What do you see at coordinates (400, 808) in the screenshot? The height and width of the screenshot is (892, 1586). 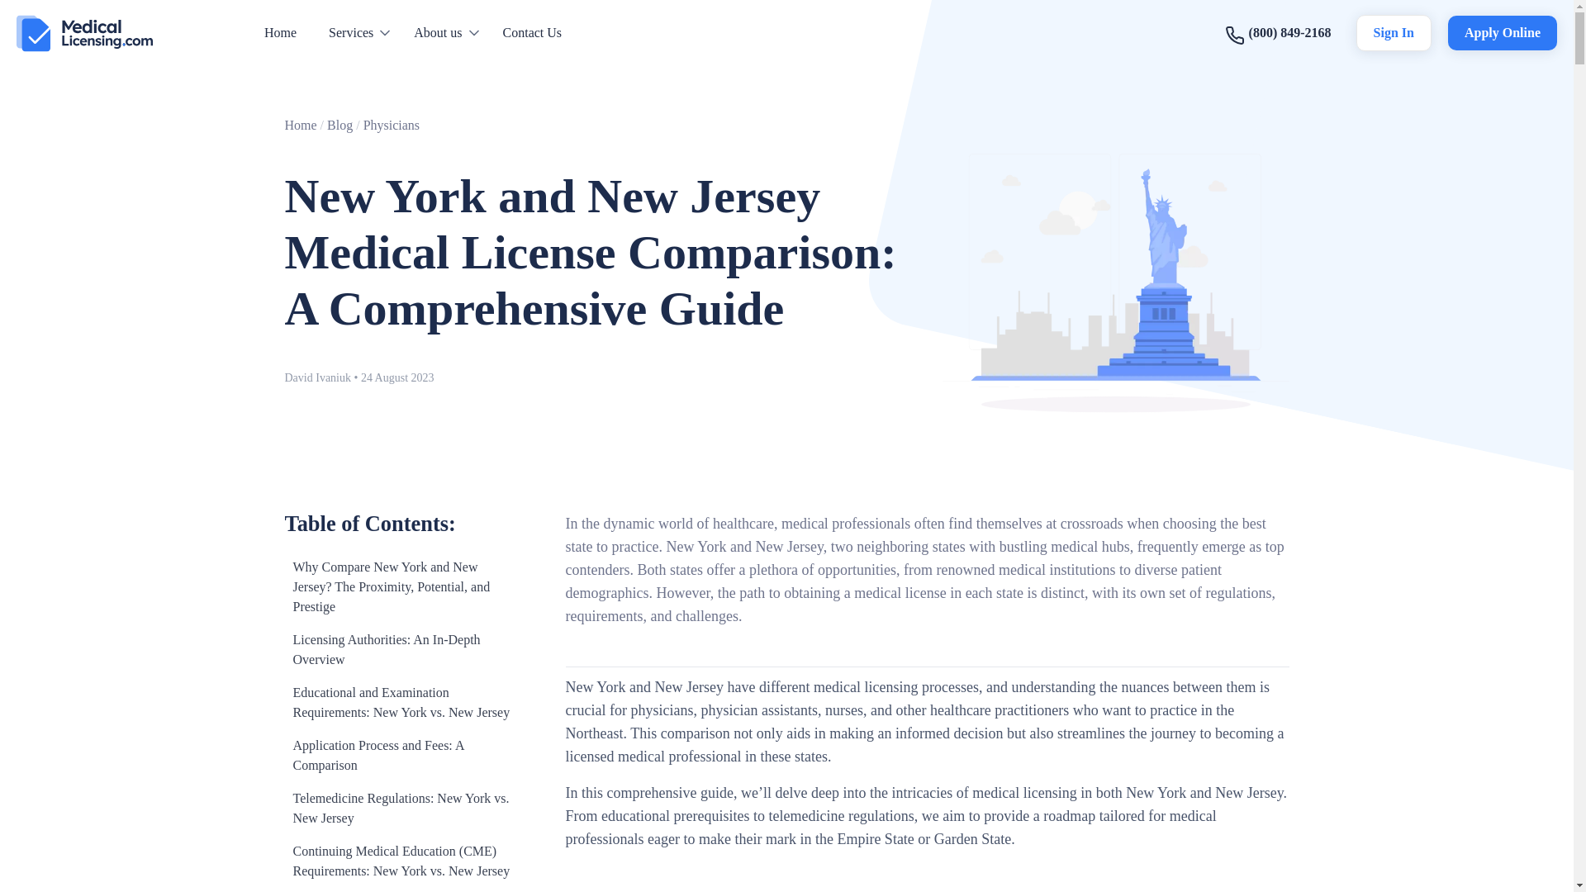 I see `Telemedicine Regulations: New York vs. New Jersey` at bounding box center [400, 808].